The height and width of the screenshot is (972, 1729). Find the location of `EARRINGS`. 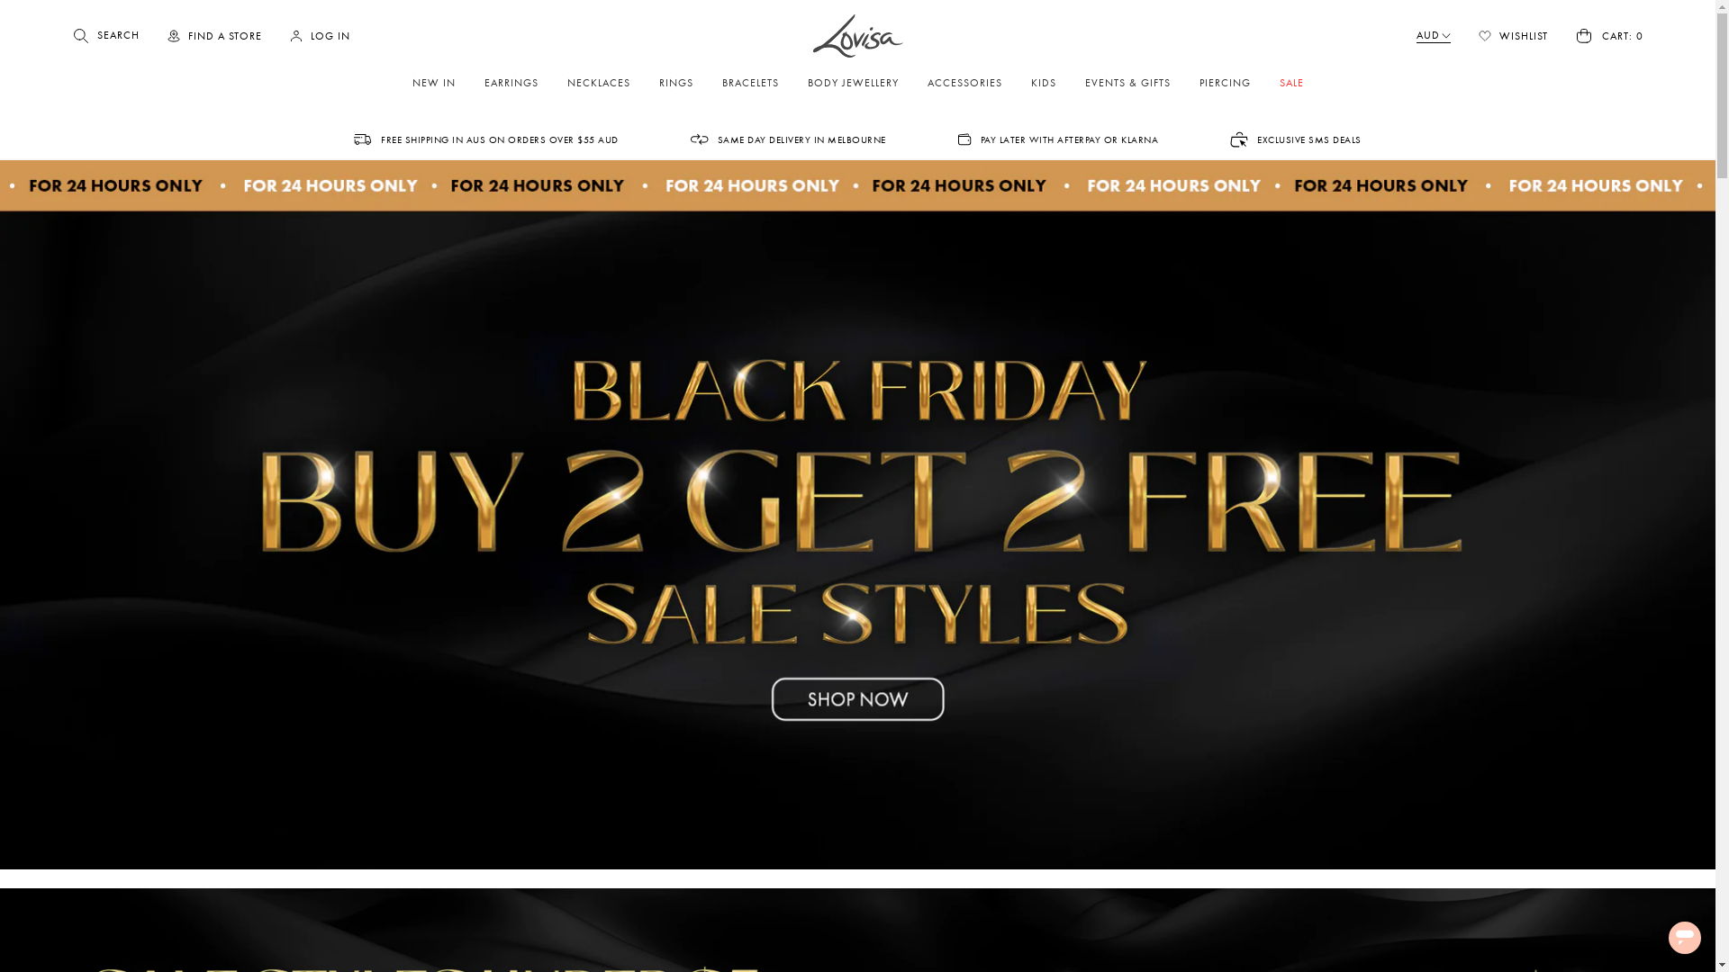

EARRINGS is located at coordinates (511, 83).